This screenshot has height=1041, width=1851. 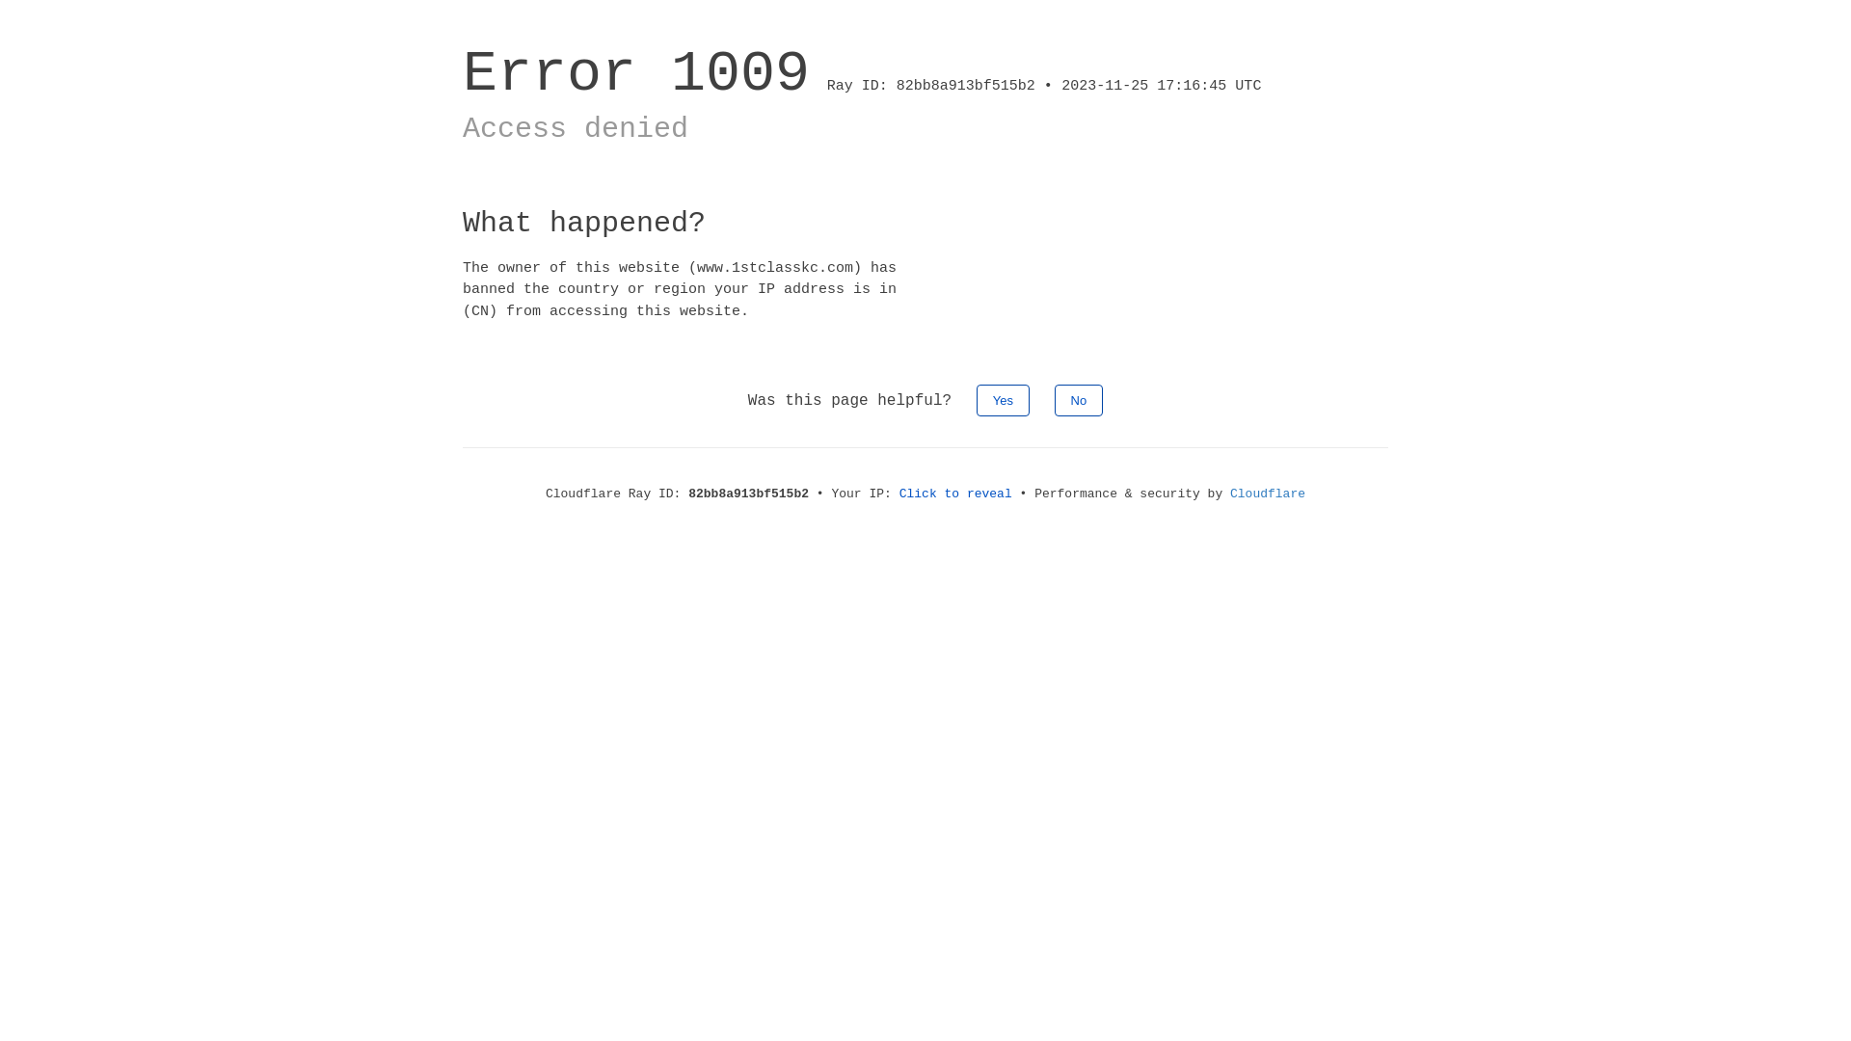 I want to click on Click to reveal, so click(x=956, y=494).